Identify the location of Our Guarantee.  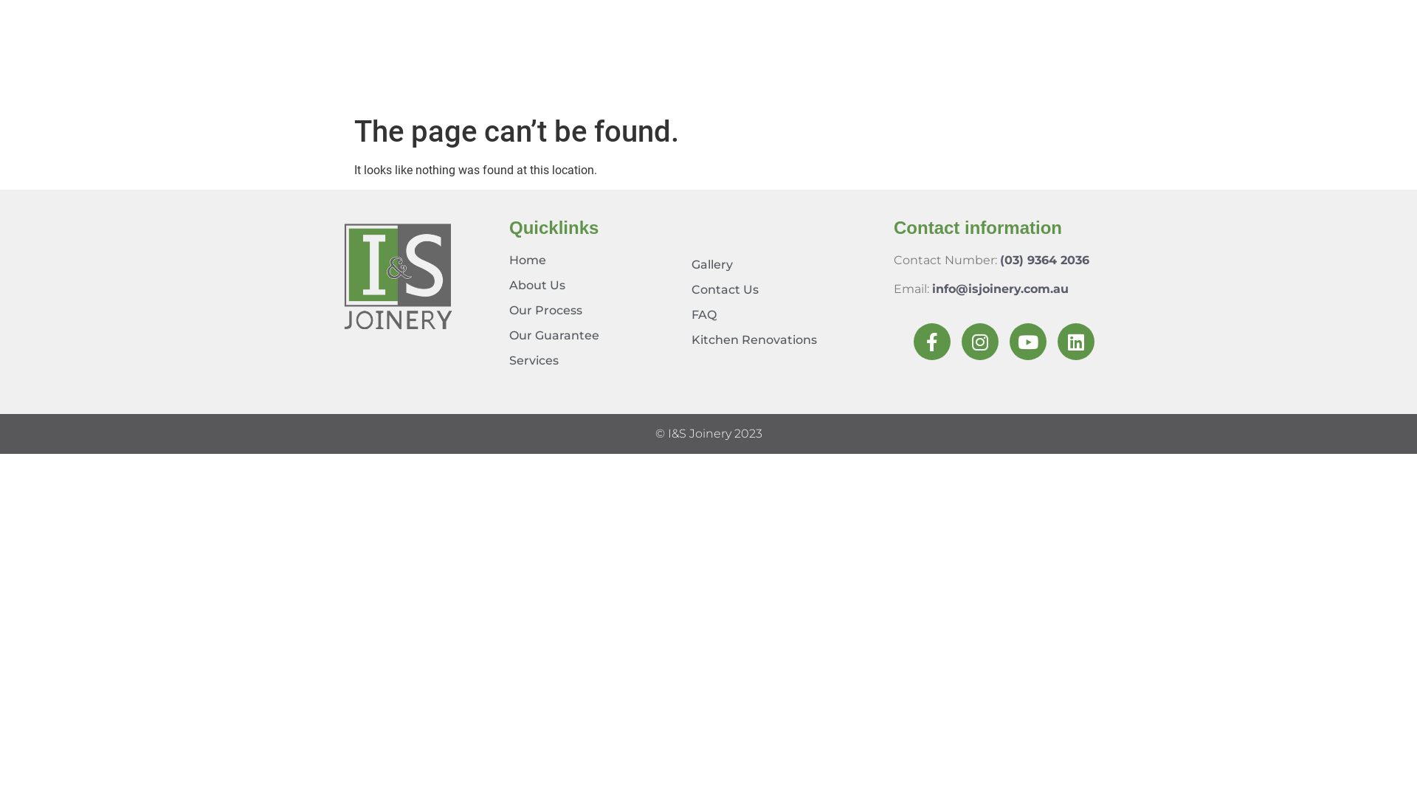
(593, 336).